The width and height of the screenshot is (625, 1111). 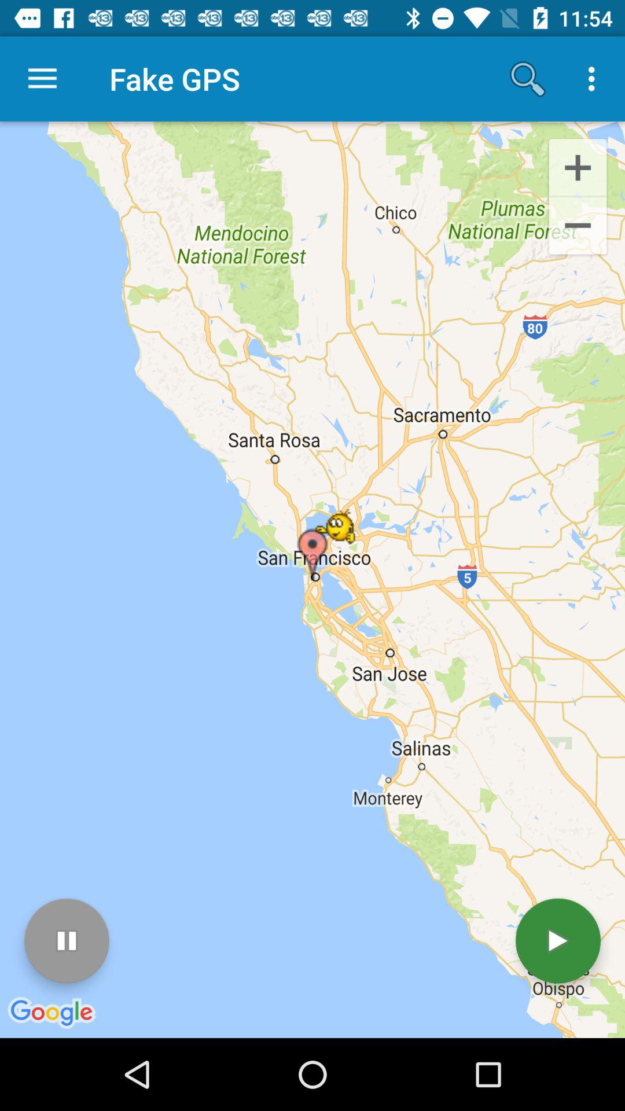 What do you see at coordinates (528, 79) in the screenshot?
I see `select item to the right of the fake gps` at bounding box center [528, 79].